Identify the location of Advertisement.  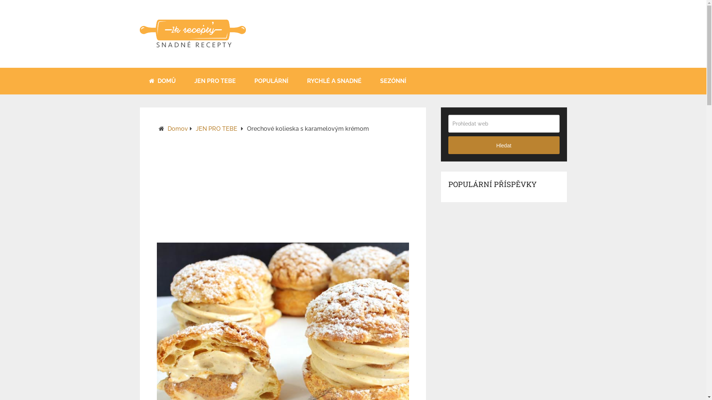
(283, 191).